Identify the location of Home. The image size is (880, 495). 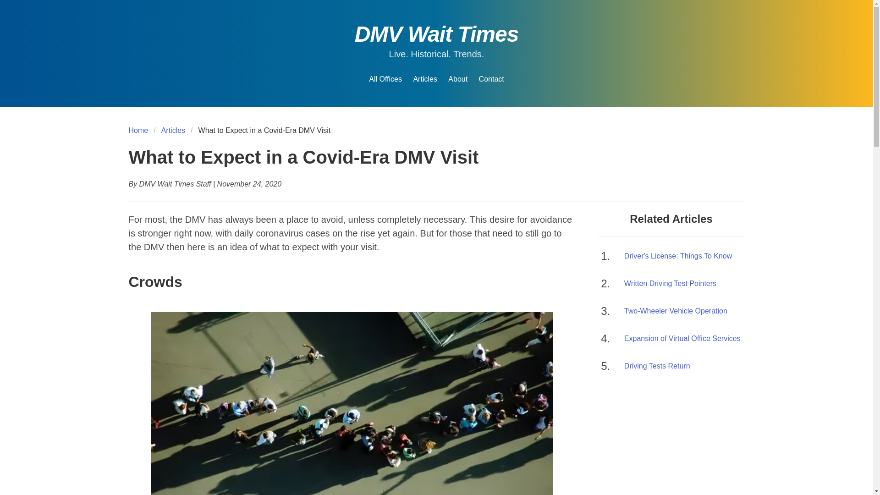
(141, 131).